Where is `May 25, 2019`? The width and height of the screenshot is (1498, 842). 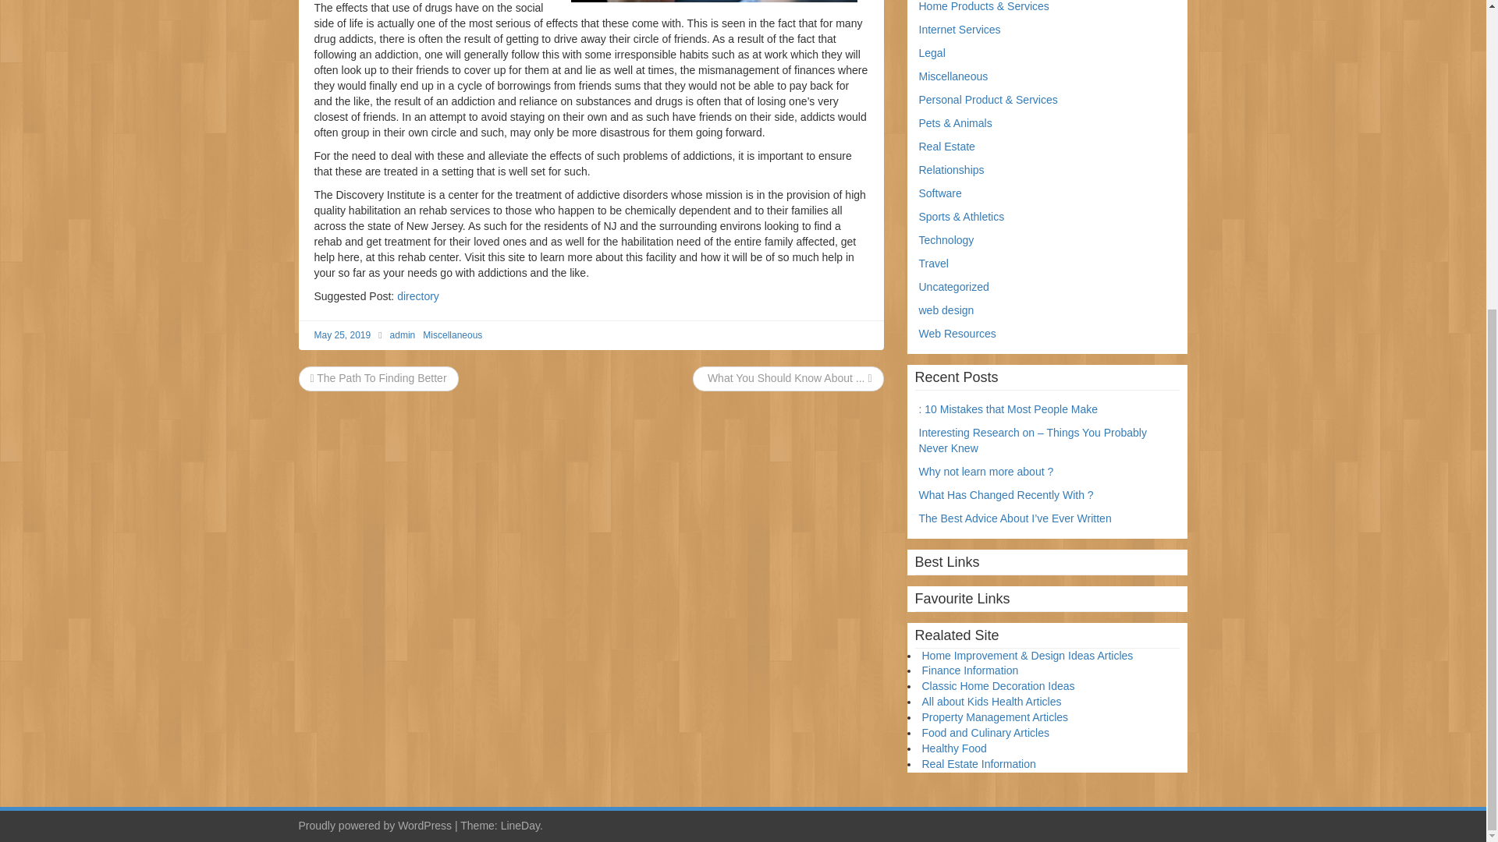 May 25, 2019 is located at coordinates (342, 335).